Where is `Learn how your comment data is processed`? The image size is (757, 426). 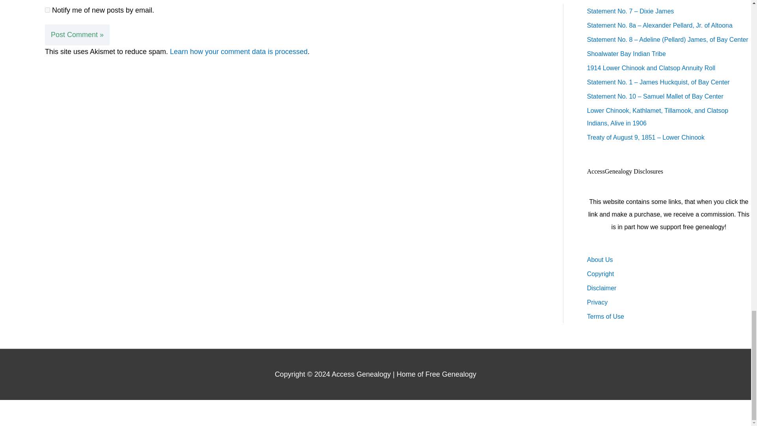 Learn how your comment data is processed is located at coordinates (238, 51).